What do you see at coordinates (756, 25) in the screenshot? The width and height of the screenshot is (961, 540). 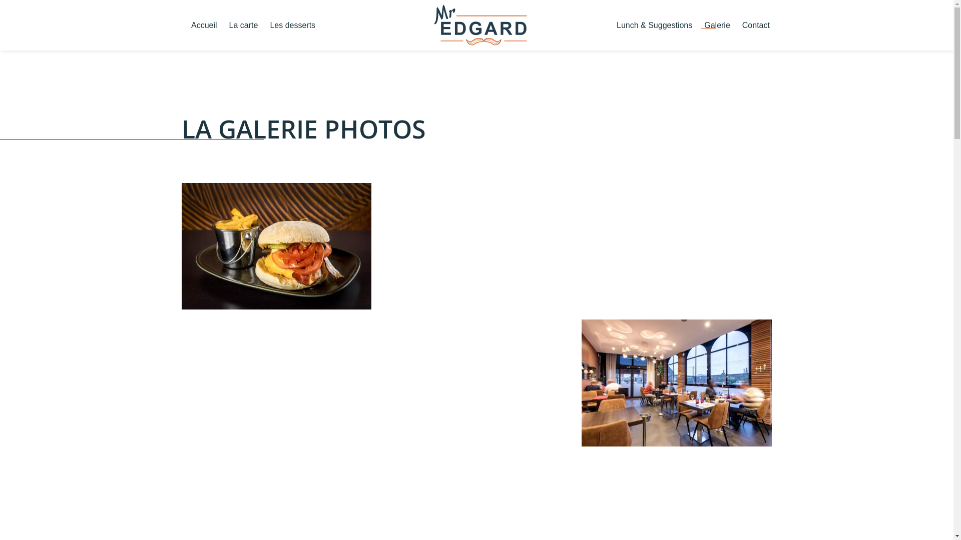 I see `Contact` at bounding box center [756, 25].